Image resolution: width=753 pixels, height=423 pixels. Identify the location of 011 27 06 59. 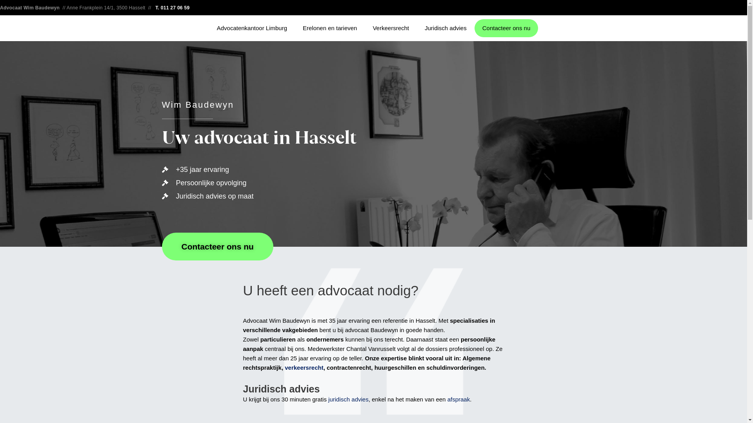
(175, 8).